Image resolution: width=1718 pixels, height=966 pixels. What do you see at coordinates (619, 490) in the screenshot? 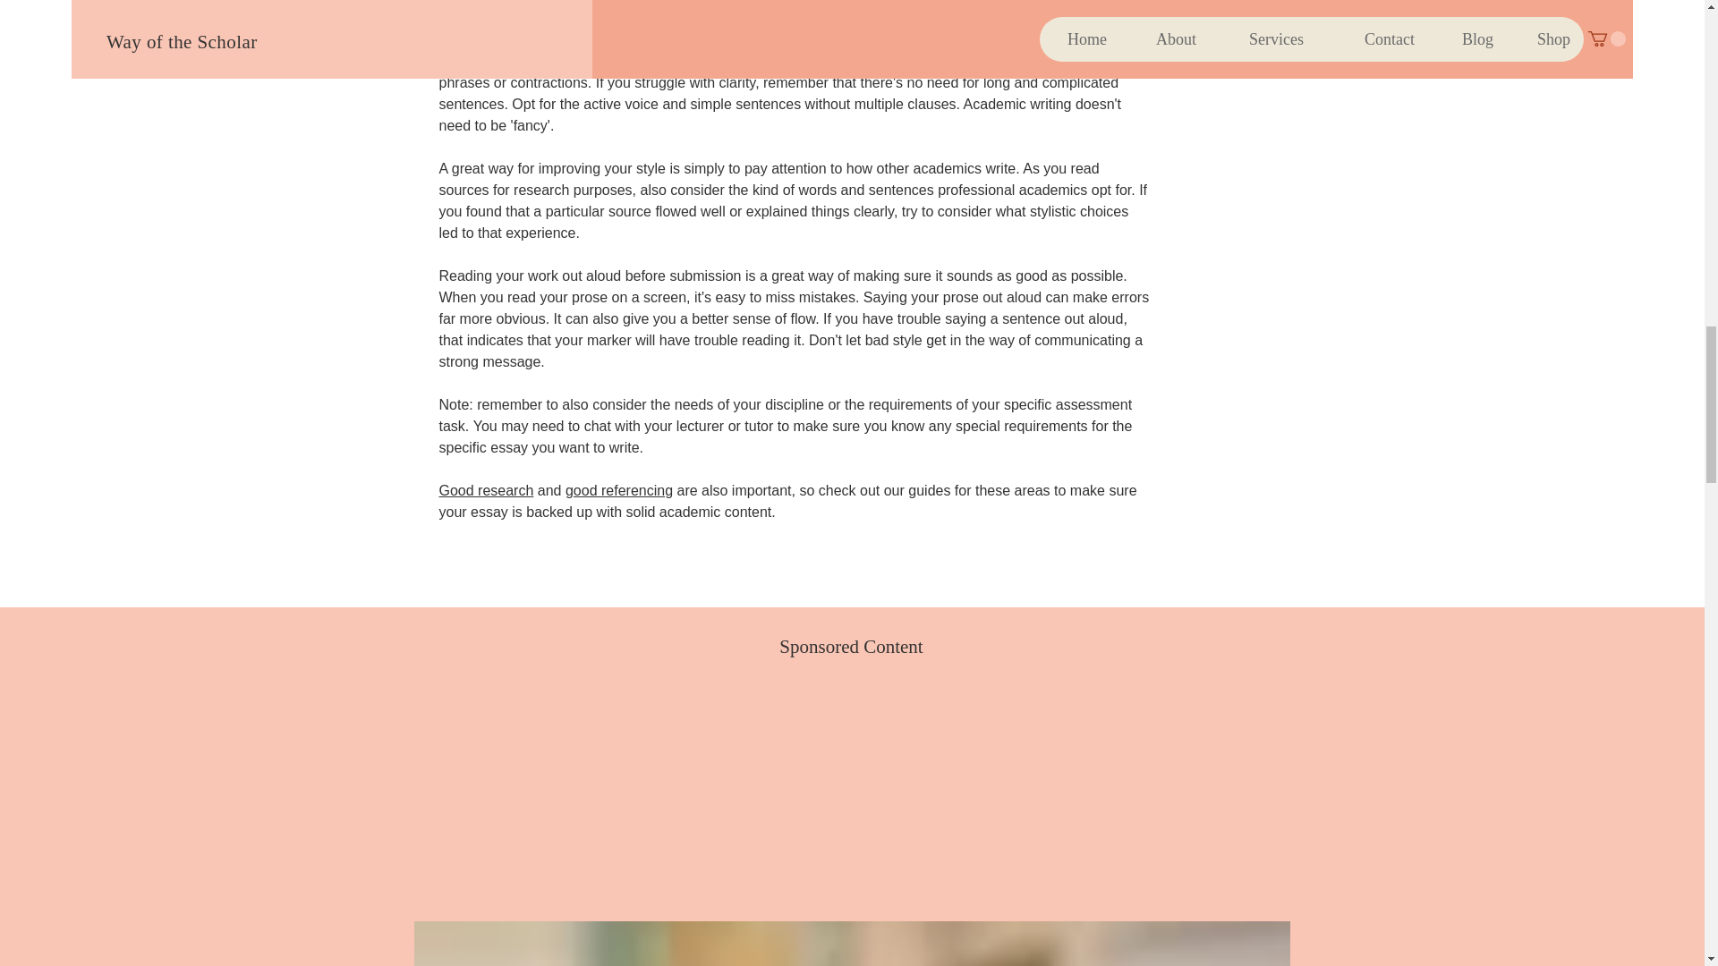
I see `good referencing` at bounding box center [619, 490].